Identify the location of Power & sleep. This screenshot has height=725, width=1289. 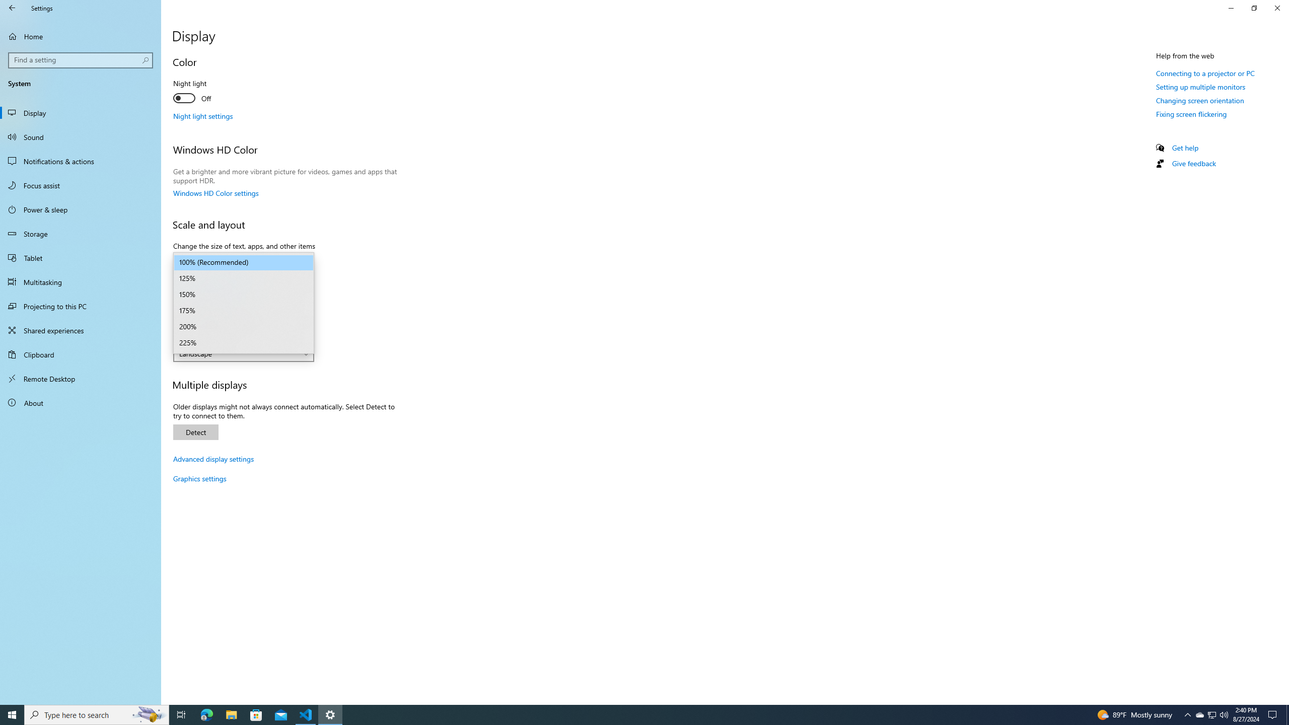
(81, 209).